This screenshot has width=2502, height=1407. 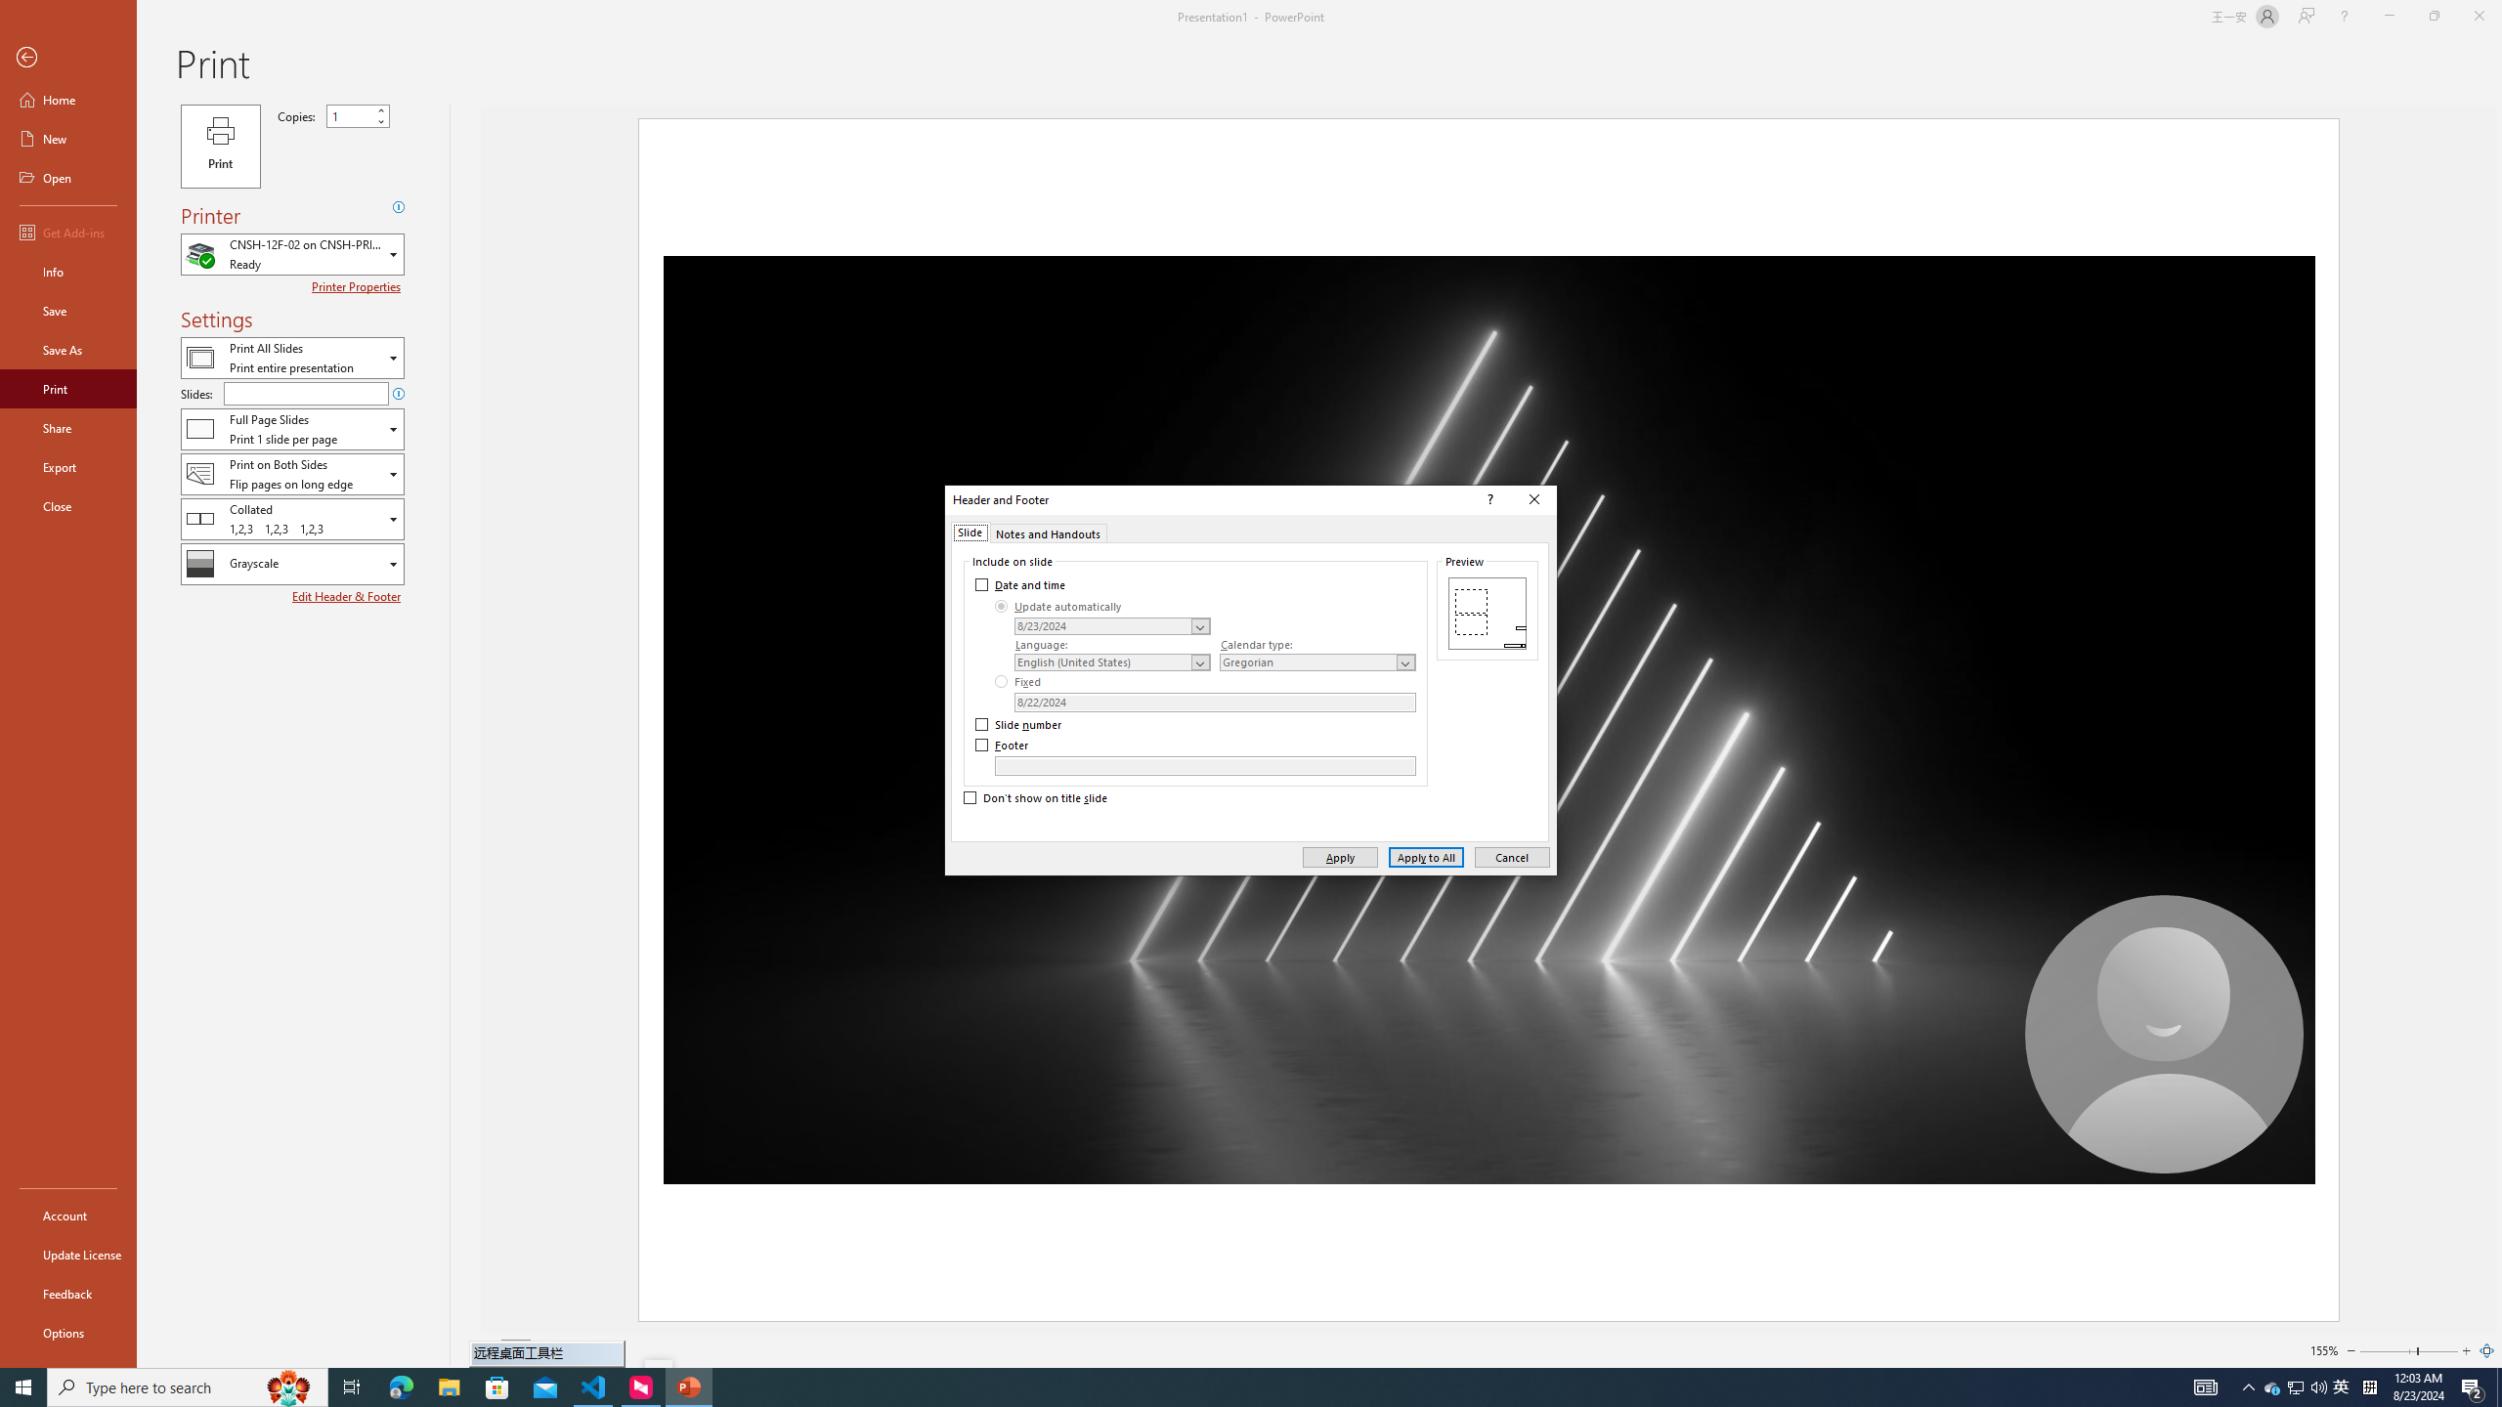 I want to click on Fixed, so click(x=1018, y=681).